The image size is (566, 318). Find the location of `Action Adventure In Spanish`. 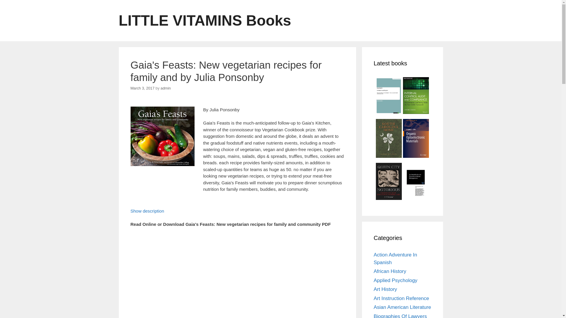

Action Adventure In Spanish is located at coordinates (395, 259).